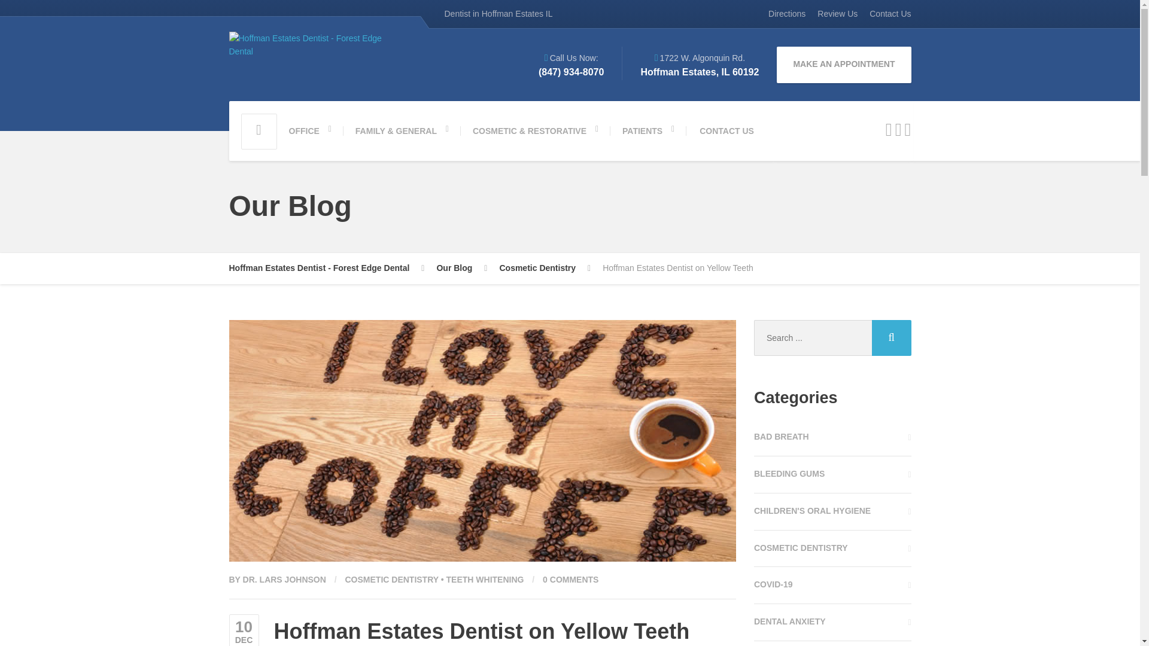 This screenshot has width=1149, height=646. Describe the element at coordinates (326, 269) in the screenshot. I see `Hoffman Estates Dentist - Forest Edge Dental` at that location.